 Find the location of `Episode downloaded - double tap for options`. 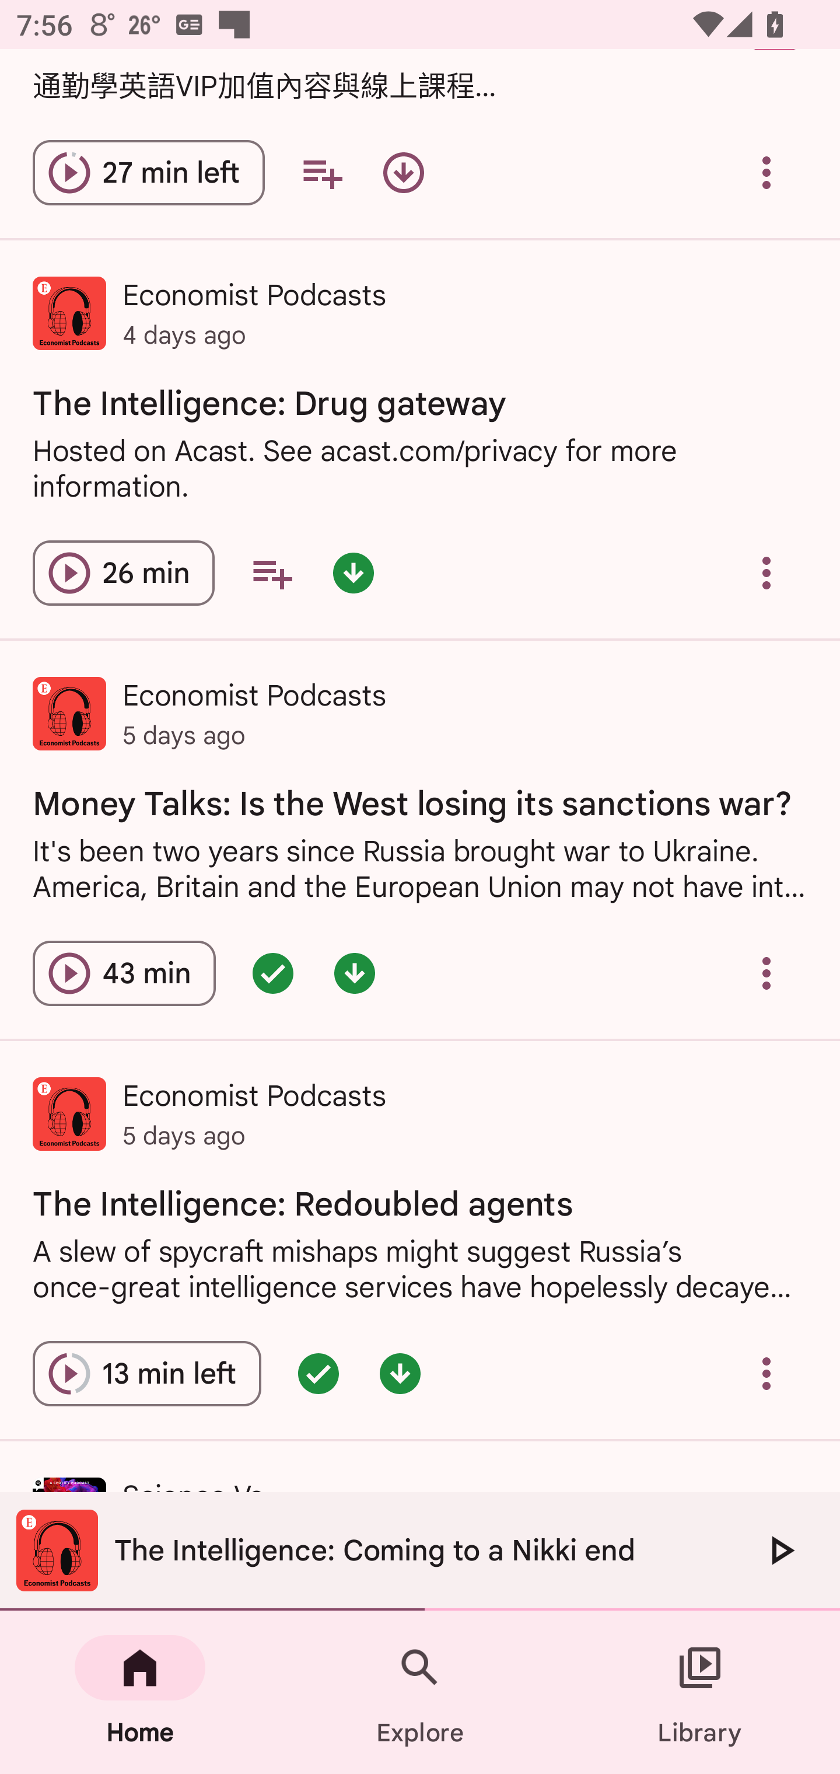

Episode downloaded - double tap for options is located at coordinates (400, 1374).